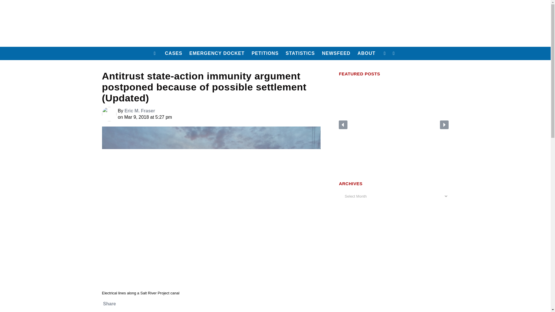 The image size is (555, 312). What do you see at coordinates (336, 53) in the screenshot?
I see `NEWSFEED` at bounding box center [336, 53].